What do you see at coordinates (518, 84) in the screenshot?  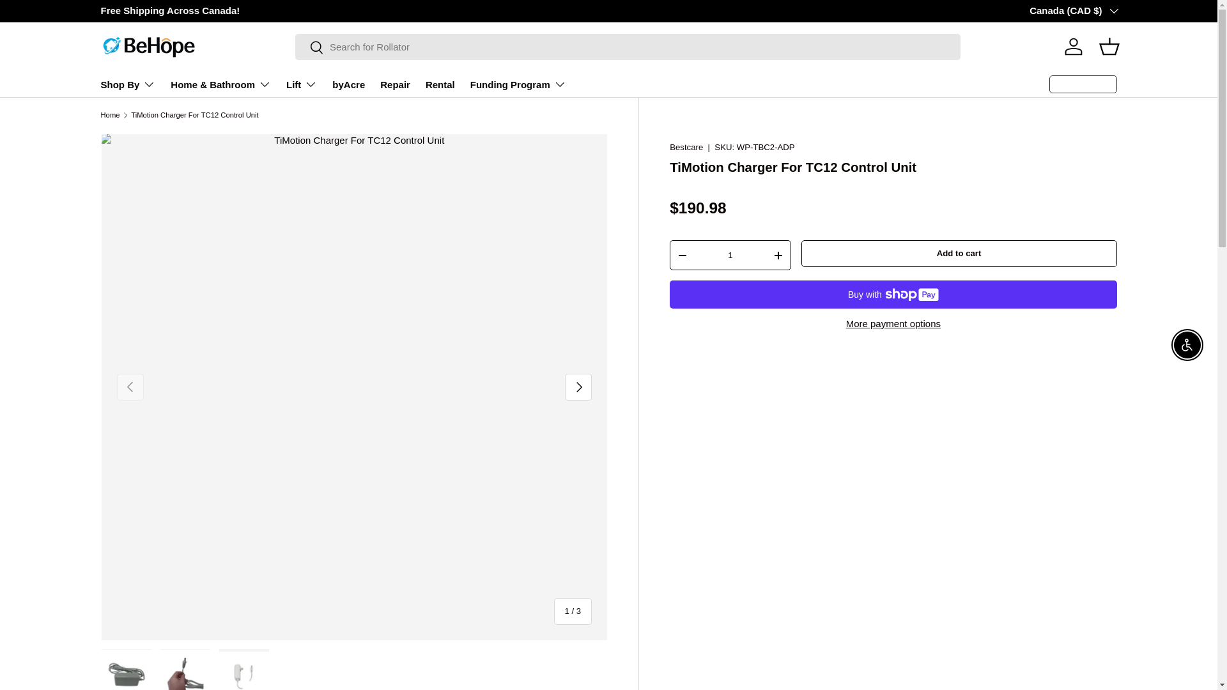 I see `Funding Program` at bounding box center [518, 84].